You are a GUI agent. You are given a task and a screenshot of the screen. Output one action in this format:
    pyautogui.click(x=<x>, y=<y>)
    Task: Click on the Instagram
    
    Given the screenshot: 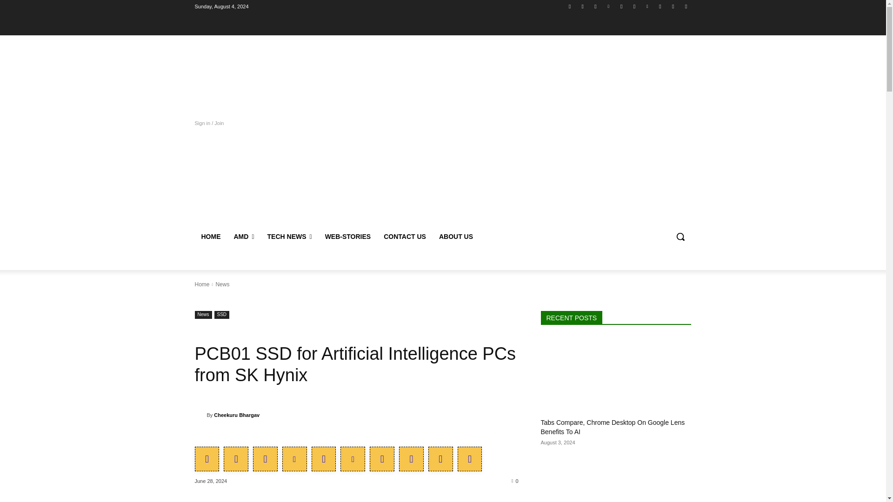 What is the action you would take?
    pyautogui.click(x=582, y=6)
    